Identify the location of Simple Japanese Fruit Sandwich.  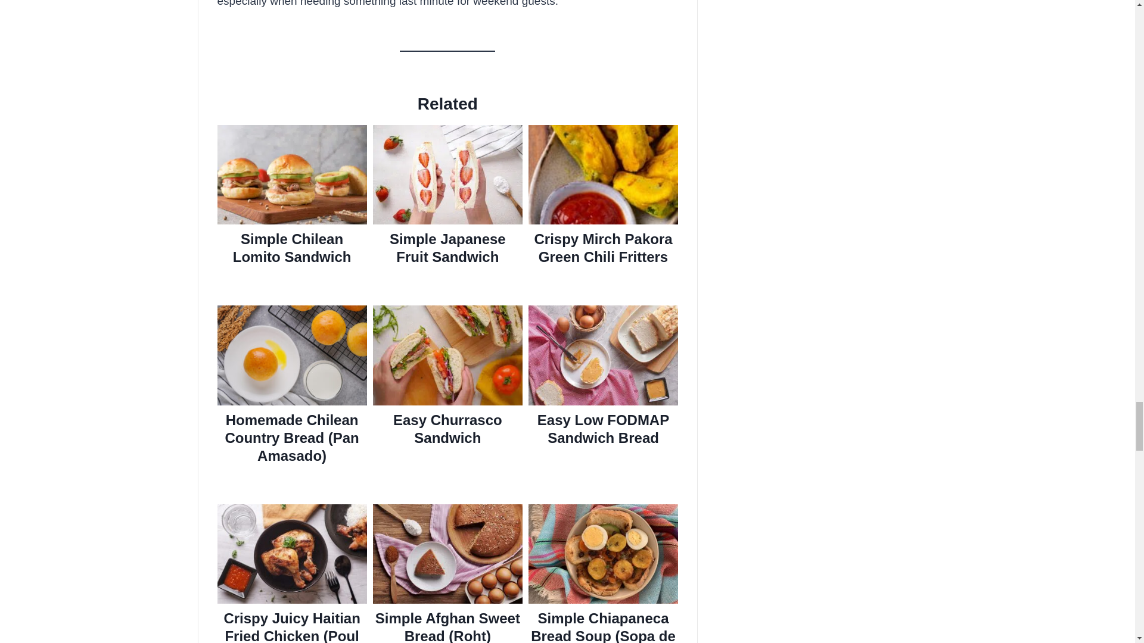
(447, 248).